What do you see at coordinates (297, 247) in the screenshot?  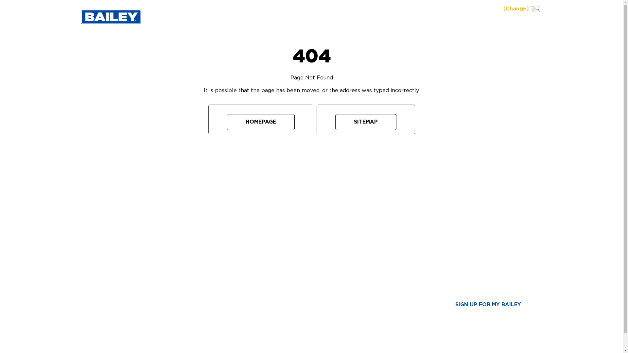 I see `NEWS` at bounding box center [297, 247].